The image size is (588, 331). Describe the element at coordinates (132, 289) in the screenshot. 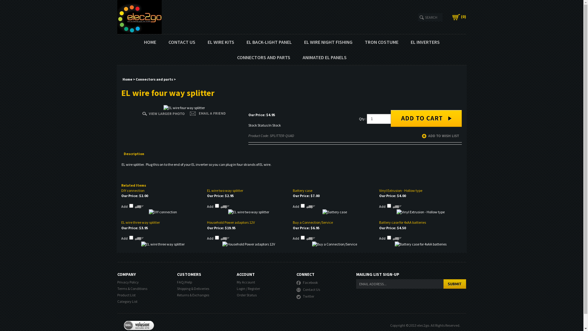

I see `Terms & Conditions` at that location.